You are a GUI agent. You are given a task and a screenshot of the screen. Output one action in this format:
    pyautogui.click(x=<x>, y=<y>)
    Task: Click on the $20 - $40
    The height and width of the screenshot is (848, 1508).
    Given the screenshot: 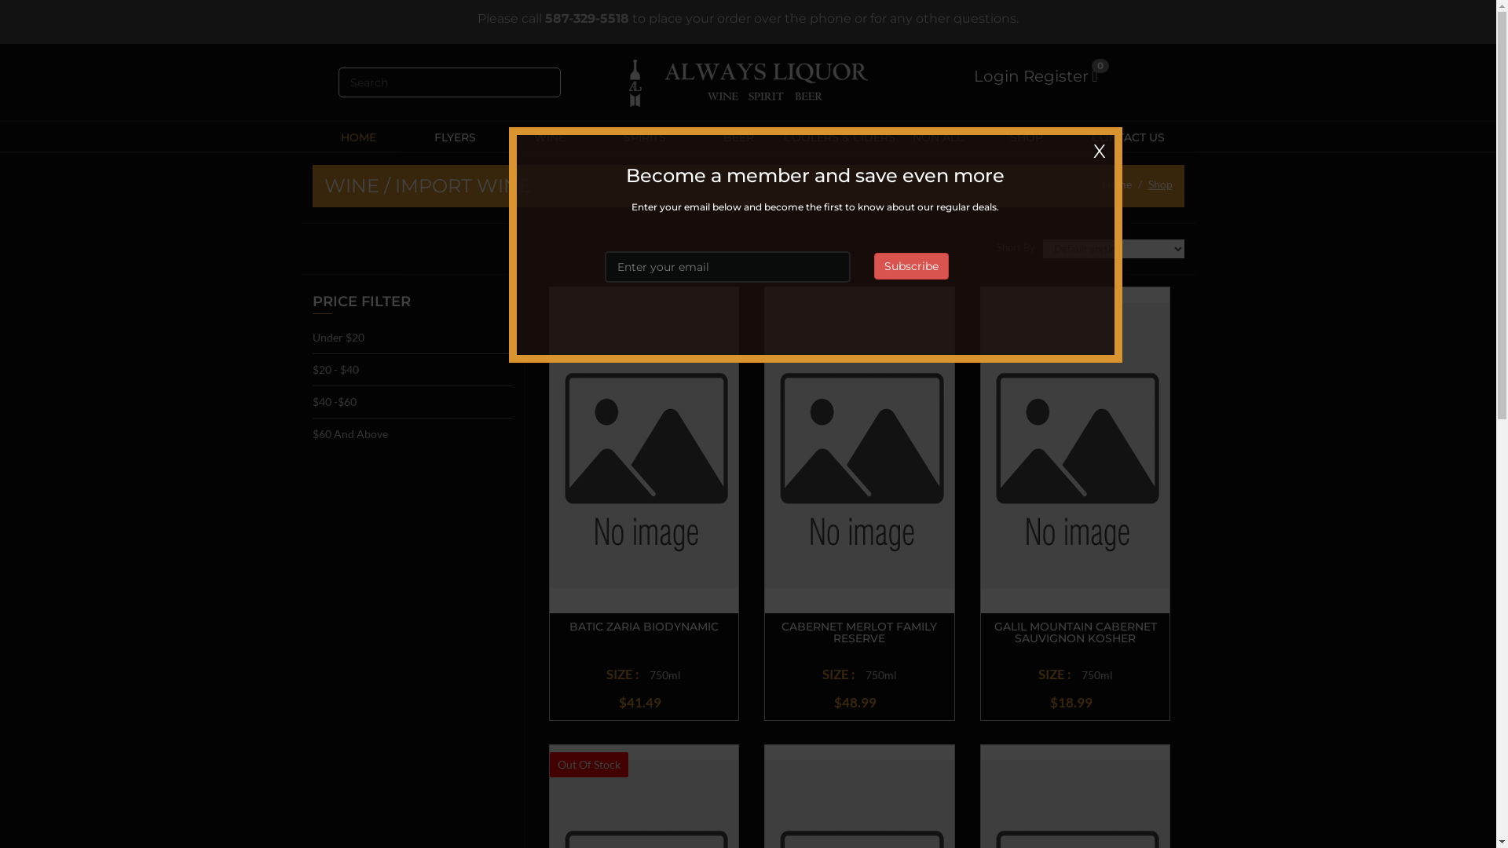 What is the action you would take?
    pyautogui.click(x=413, y=371)
    